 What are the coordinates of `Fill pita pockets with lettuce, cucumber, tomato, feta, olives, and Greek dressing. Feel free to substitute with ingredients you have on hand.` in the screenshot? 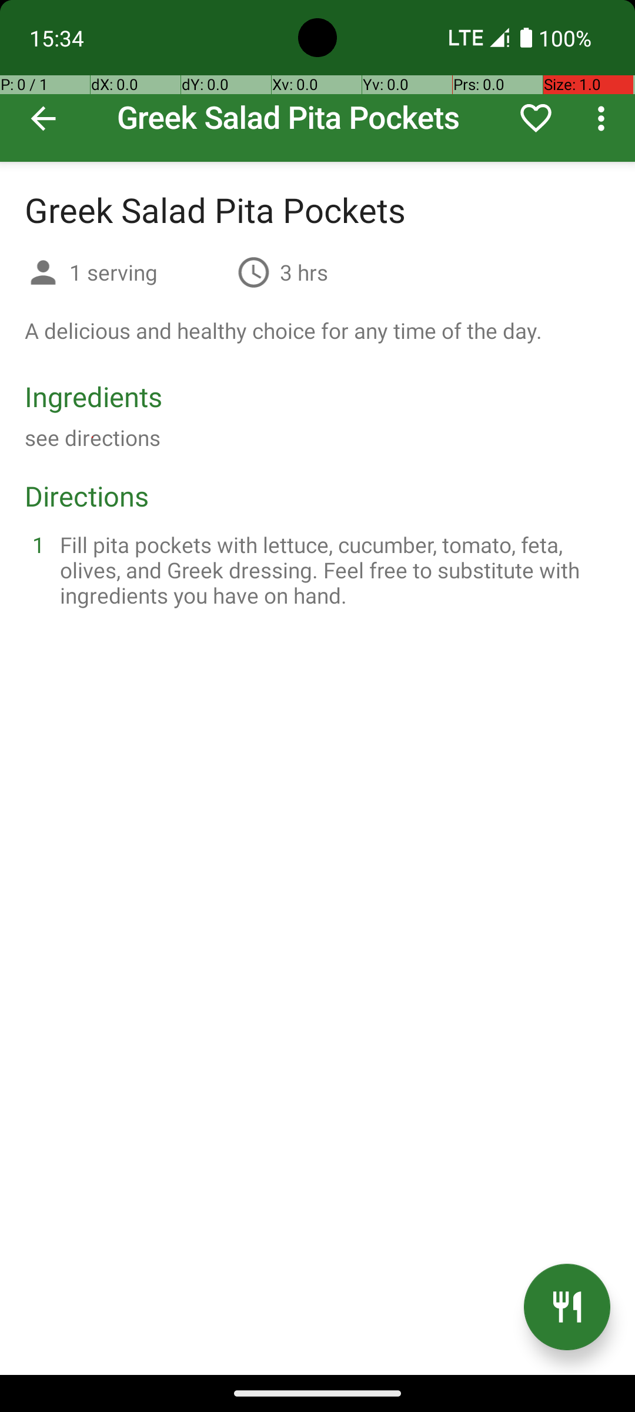 It's located at (332, 570).